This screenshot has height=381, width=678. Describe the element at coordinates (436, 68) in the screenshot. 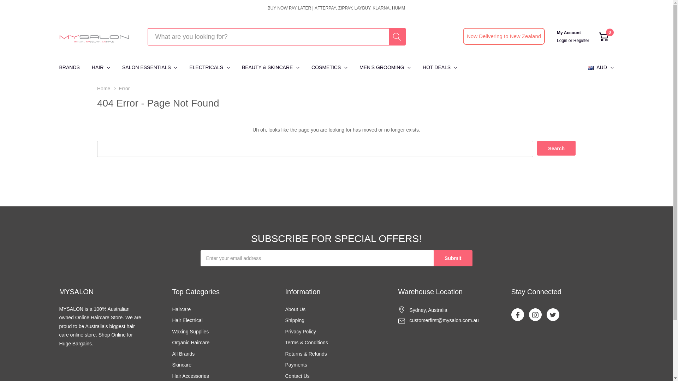

I see `HOT DEALS` at that location.